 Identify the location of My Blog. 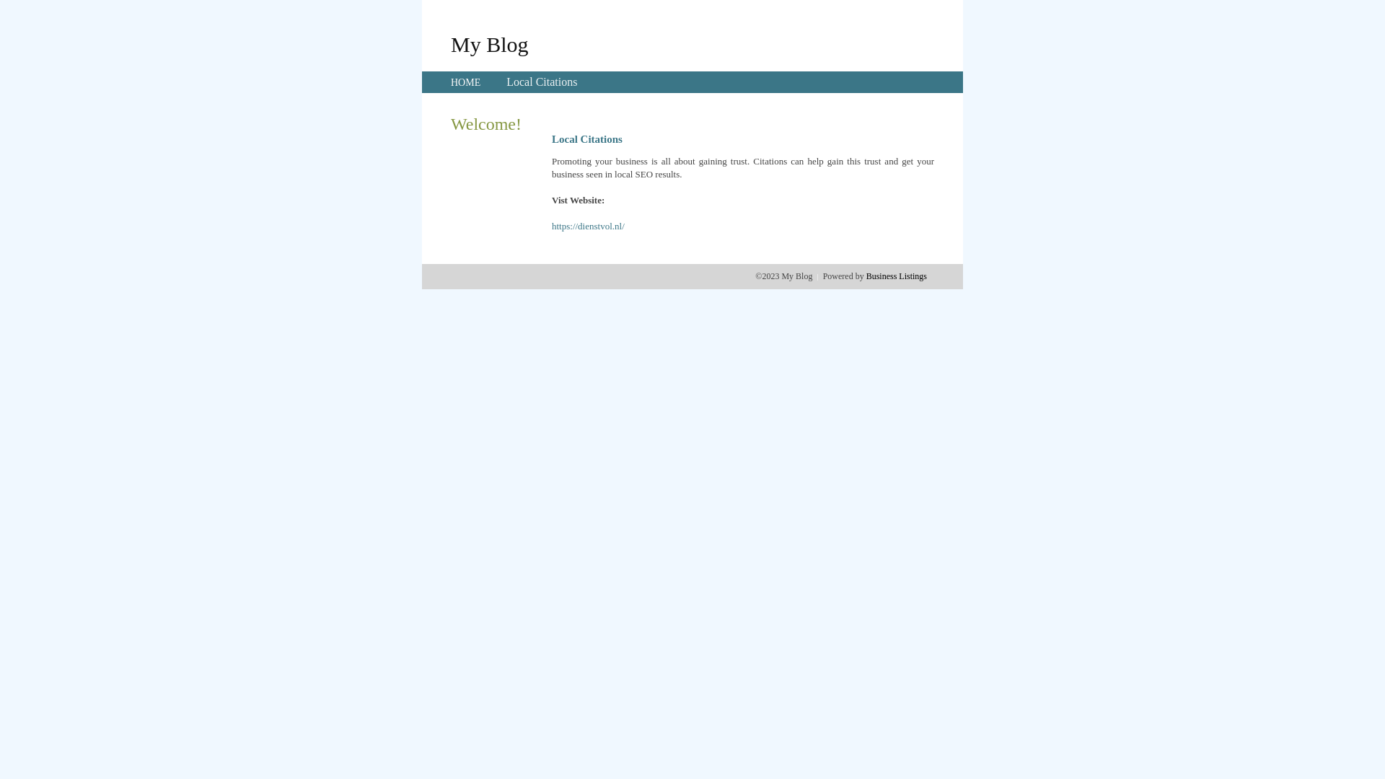
(490, 44).